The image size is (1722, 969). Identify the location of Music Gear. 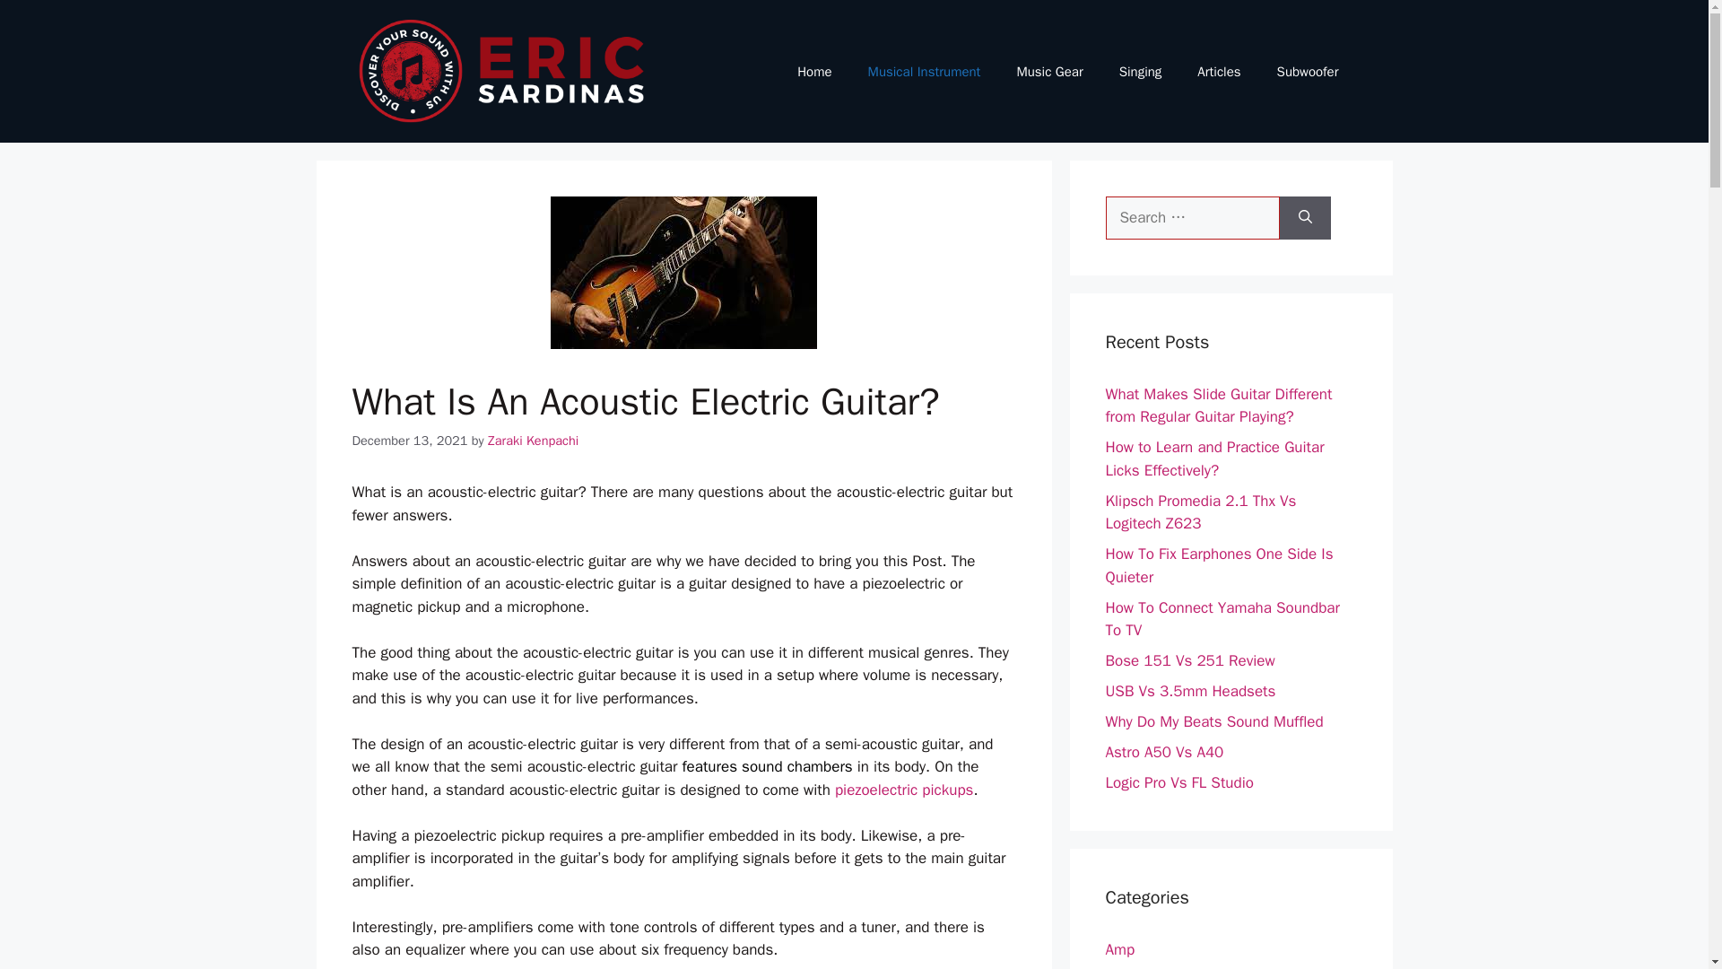
(1049, 72).